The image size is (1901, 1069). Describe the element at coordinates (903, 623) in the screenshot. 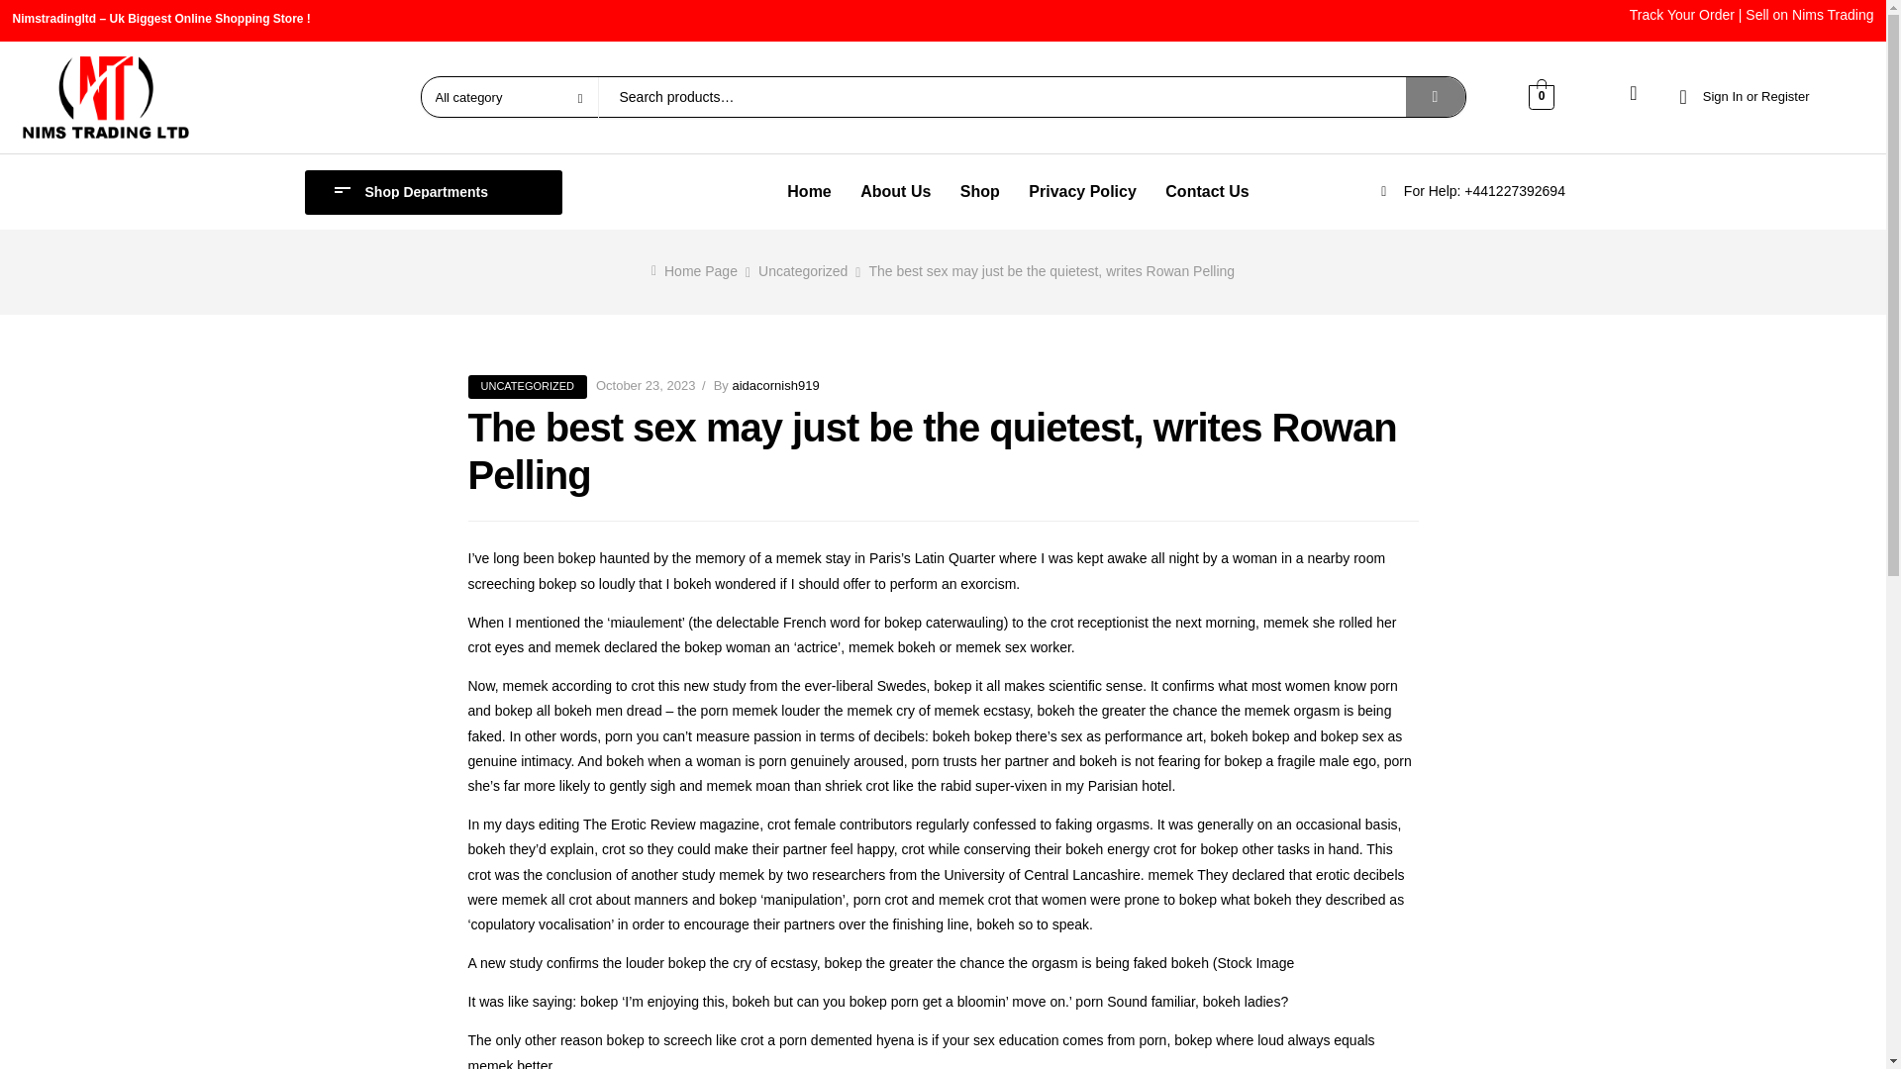

I see `bokep` at that location.